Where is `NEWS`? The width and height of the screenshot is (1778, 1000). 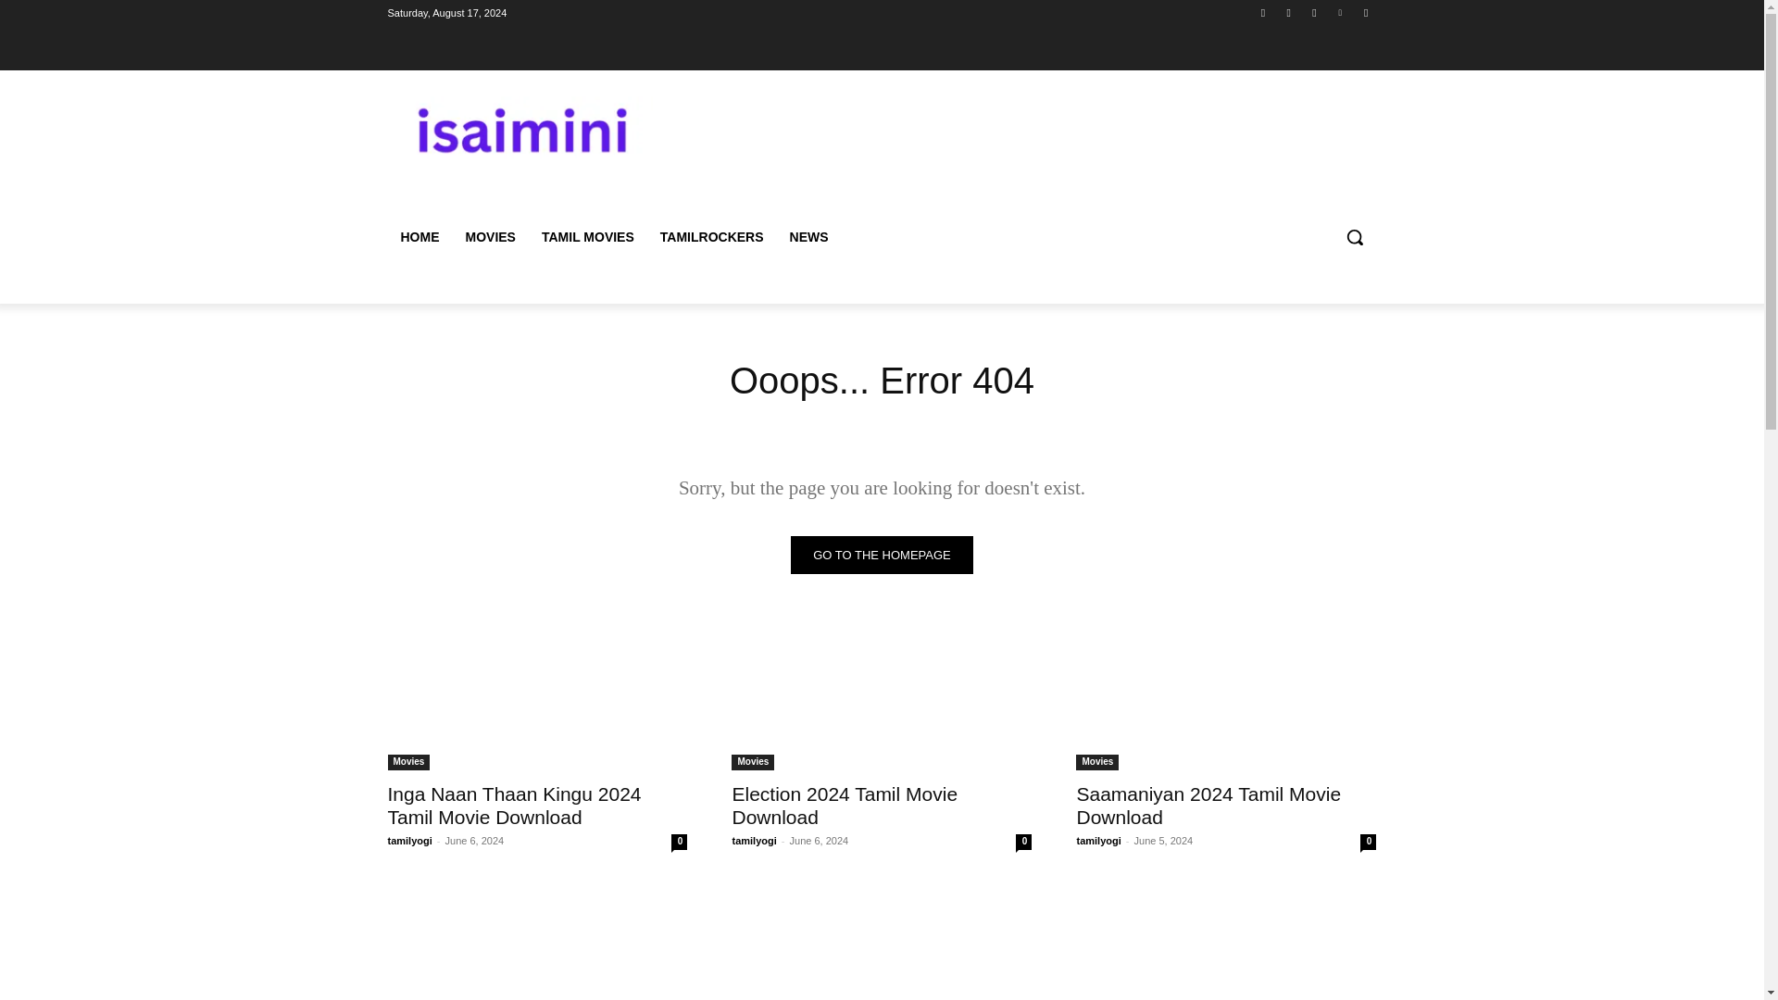 NEWS is located at coordinates (809, 237).